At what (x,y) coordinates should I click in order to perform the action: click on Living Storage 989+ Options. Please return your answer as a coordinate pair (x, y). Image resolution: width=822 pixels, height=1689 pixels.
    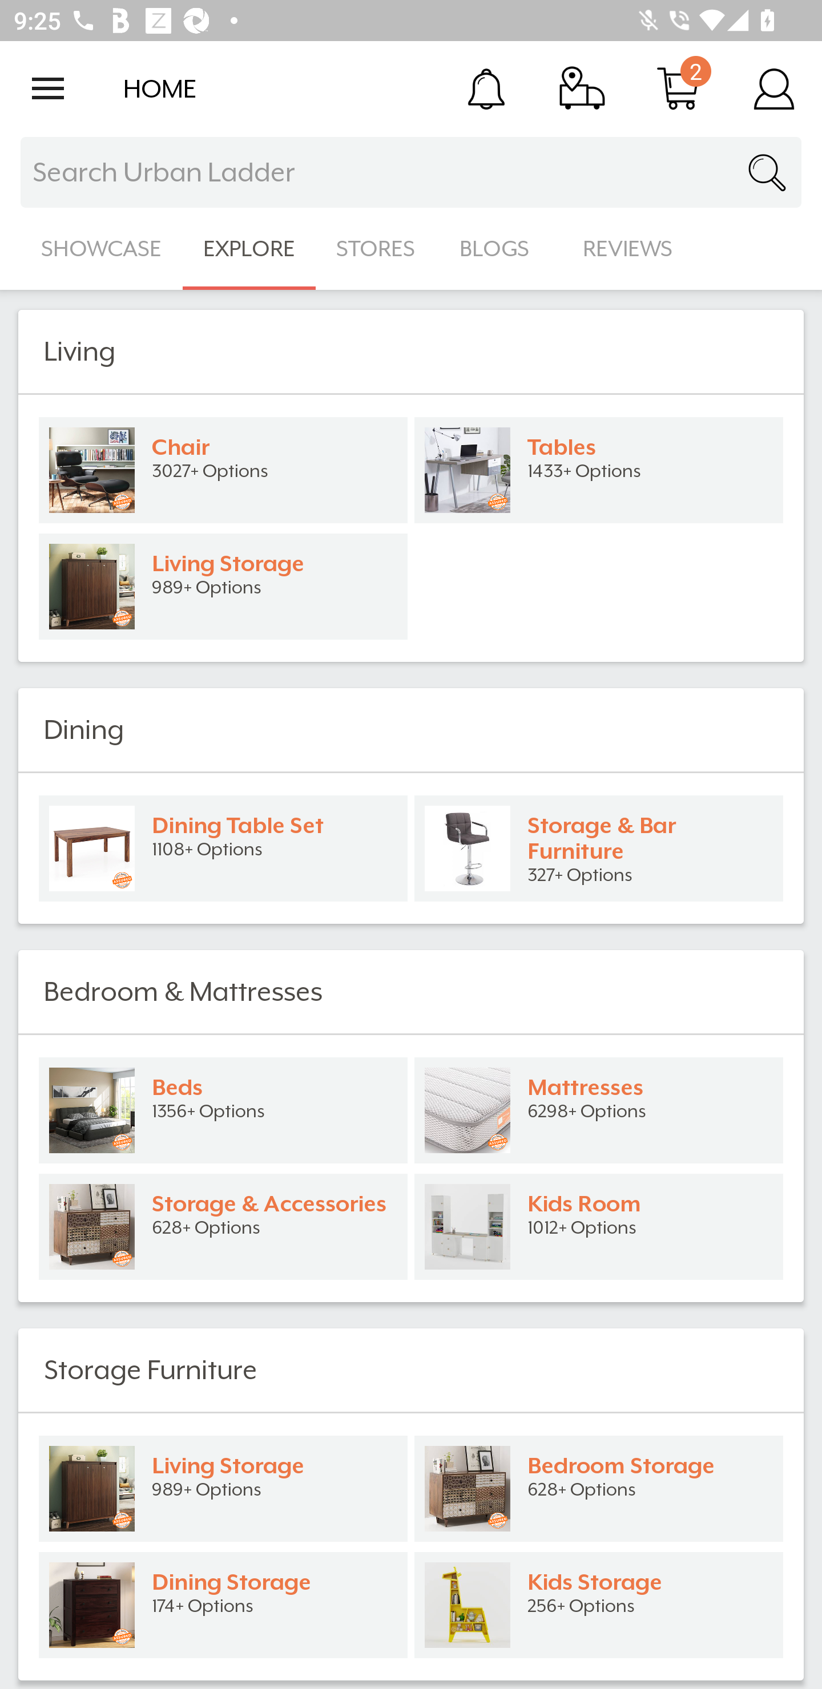
    Looking at the image, I should click on (223, 587).